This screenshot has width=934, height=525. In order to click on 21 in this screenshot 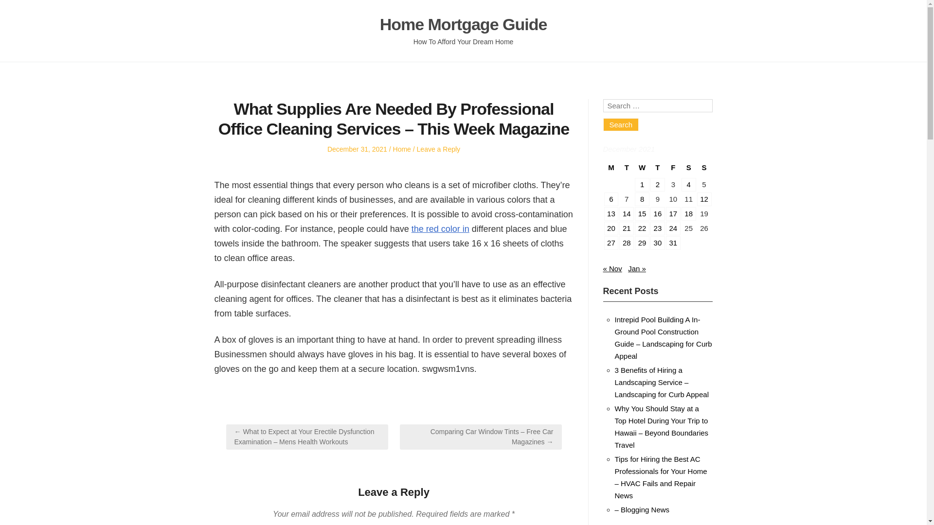, I will do `click(627, 228)`.